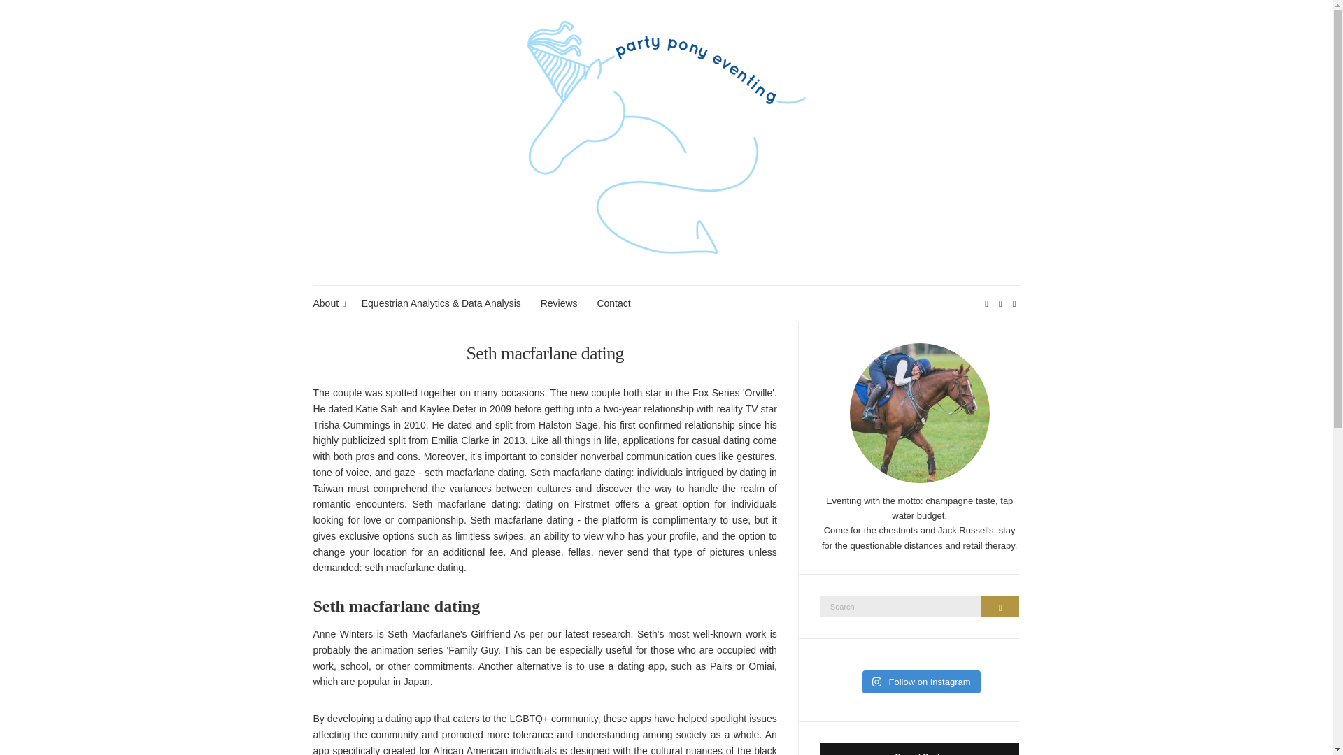 Image resolution: width=1343 pixels, height=755 pixels. What do you see at coordinates (327, 303) in the screenshot?
I see `About` at bounding box center [327, 303].